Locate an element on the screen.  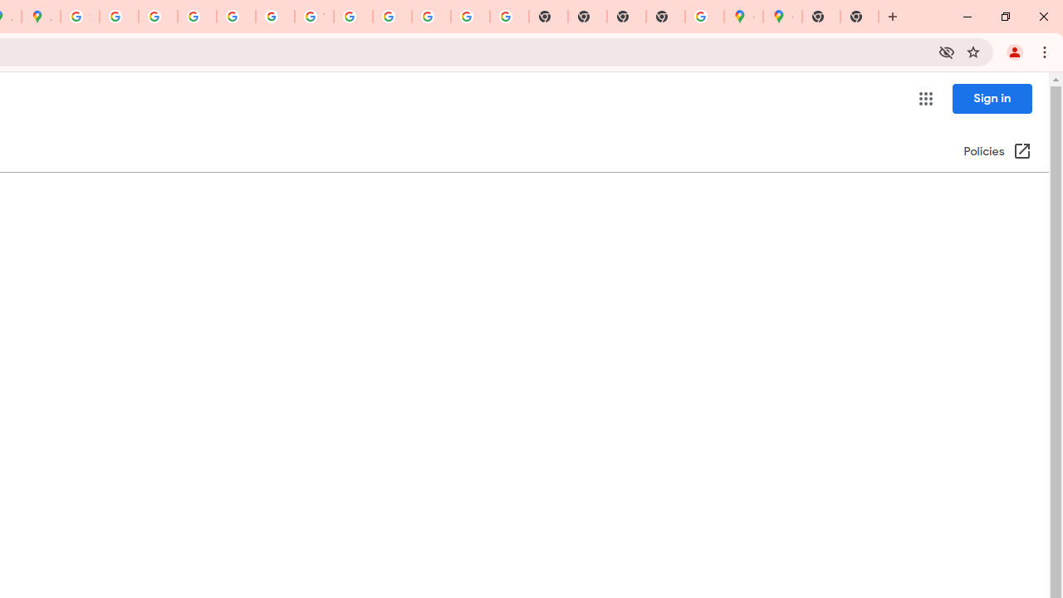
Use Google Maps in Space - Google Maps Help is located at coordinates (704, 17).